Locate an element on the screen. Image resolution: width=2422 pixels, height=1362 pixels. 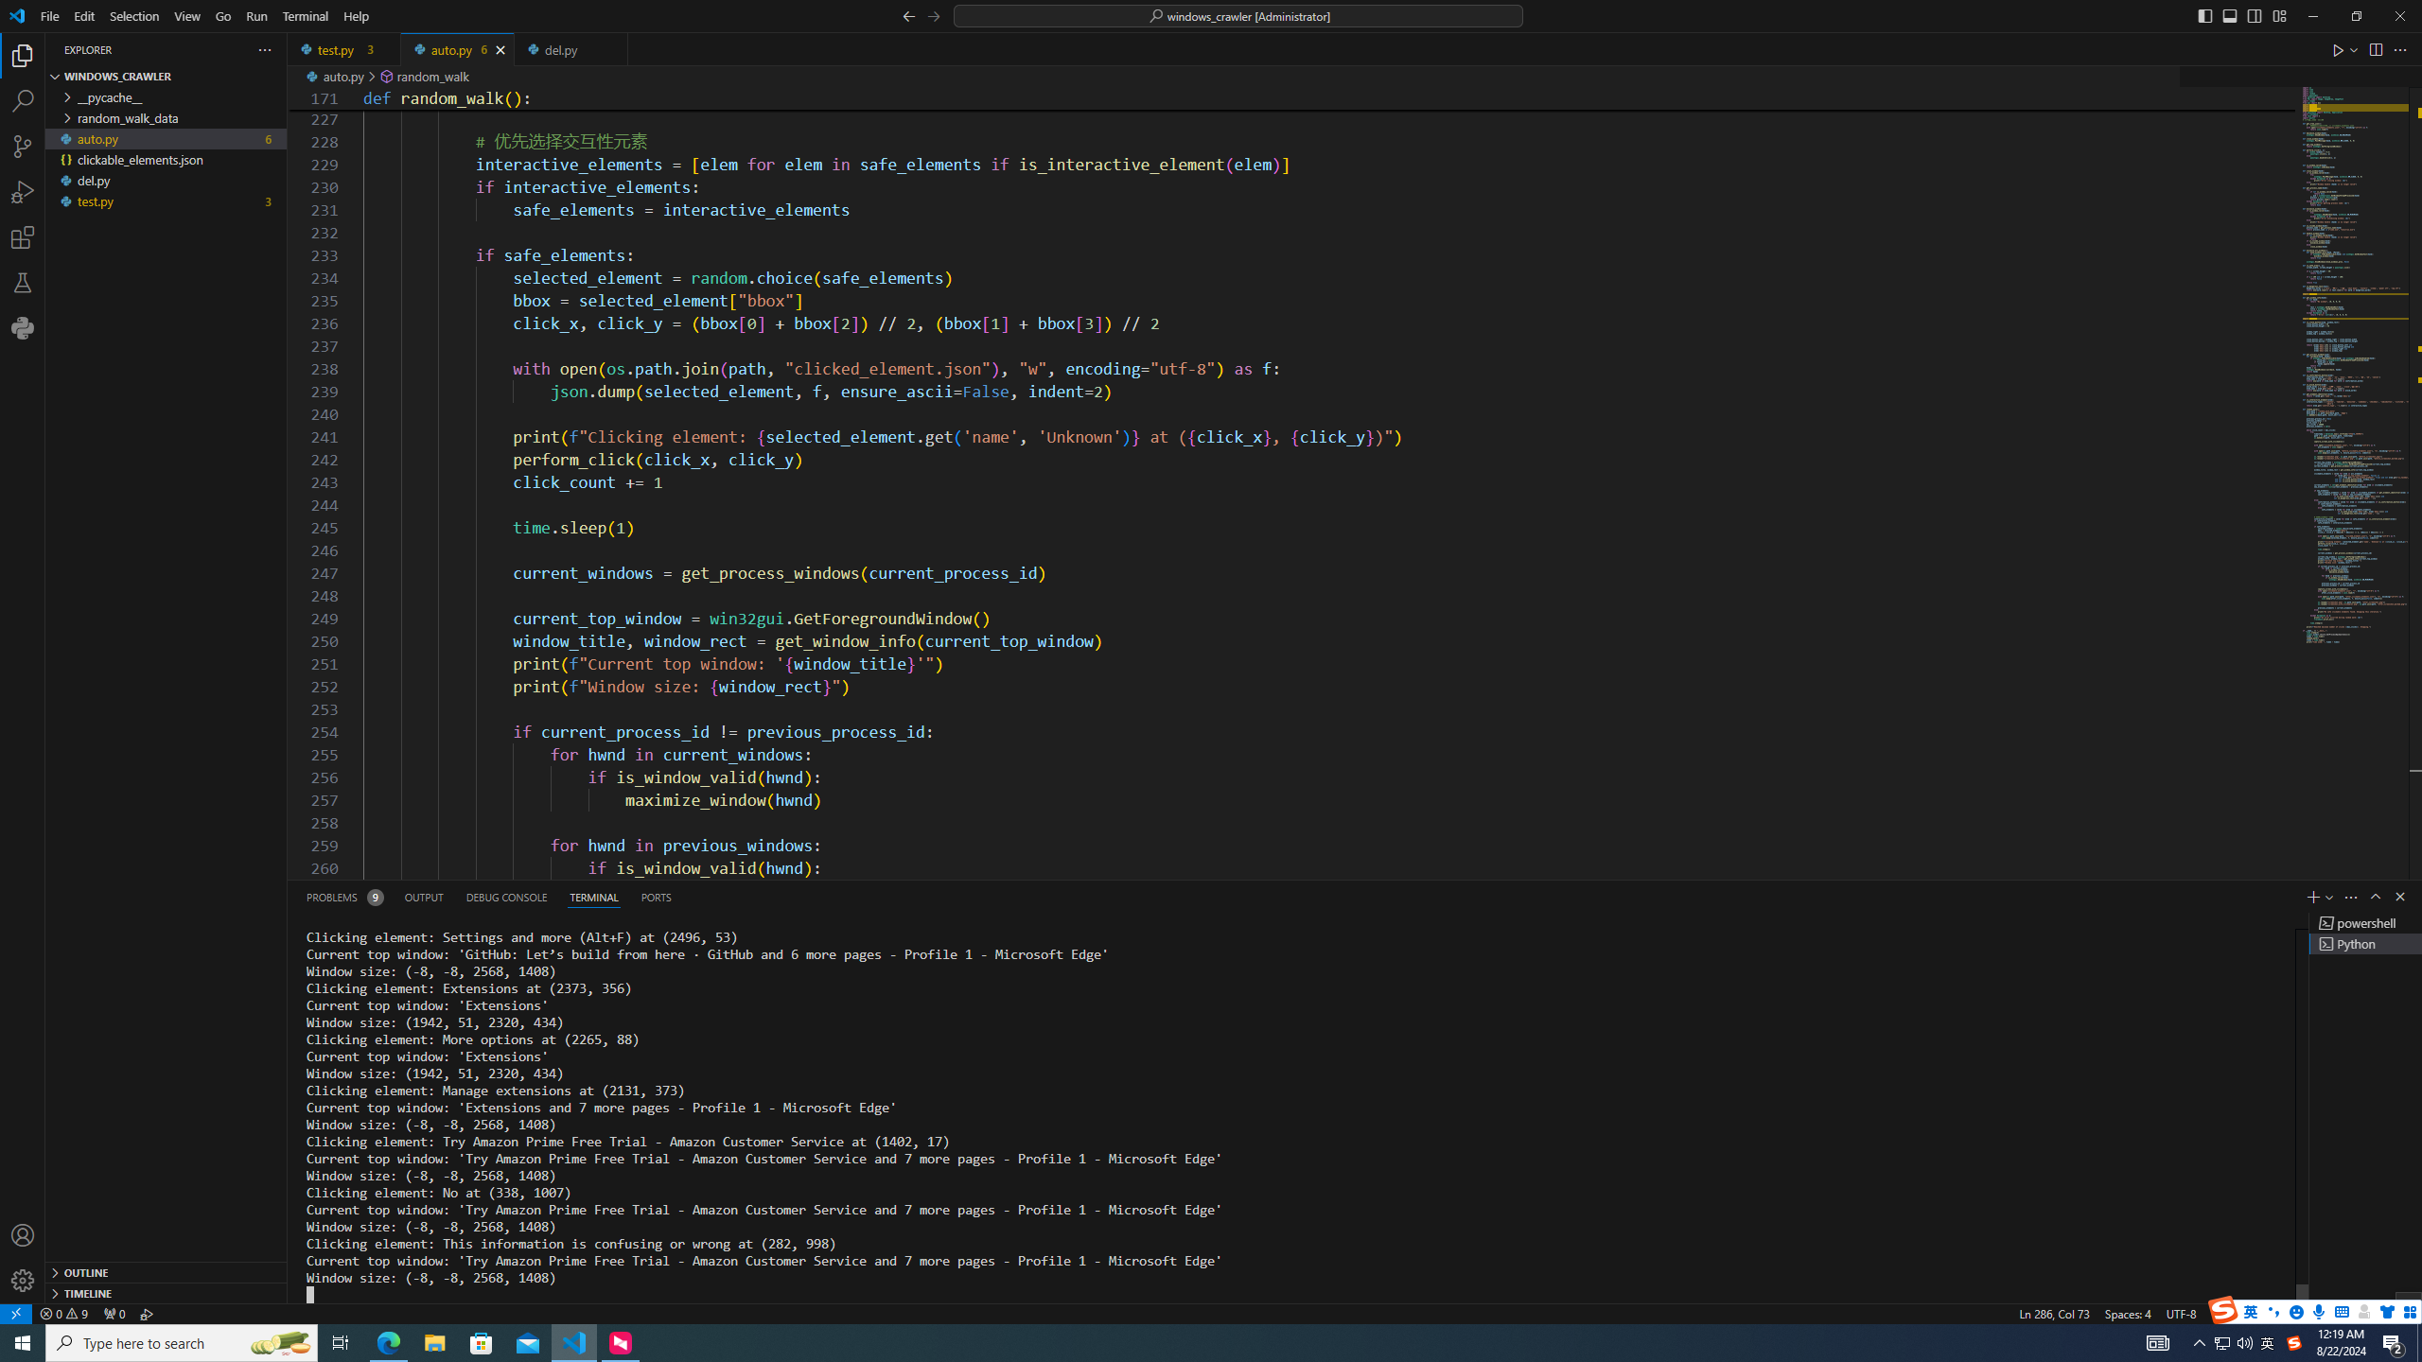
Title actions is located at coordinates (2241, 16).